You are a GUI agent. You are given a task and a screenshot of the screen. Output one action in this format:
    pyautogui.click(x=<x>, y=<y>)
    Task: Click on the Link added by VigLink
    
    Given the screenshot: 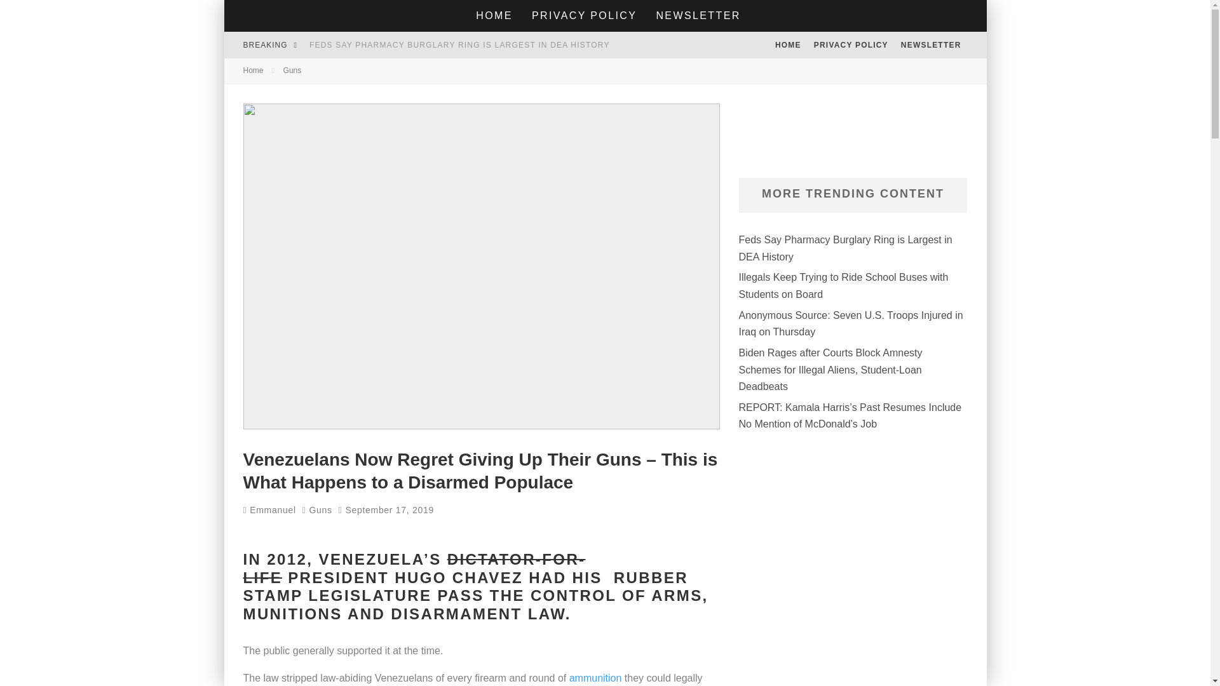 What is the action you would take?
    pyautogui.click(x=596, y=678)
    